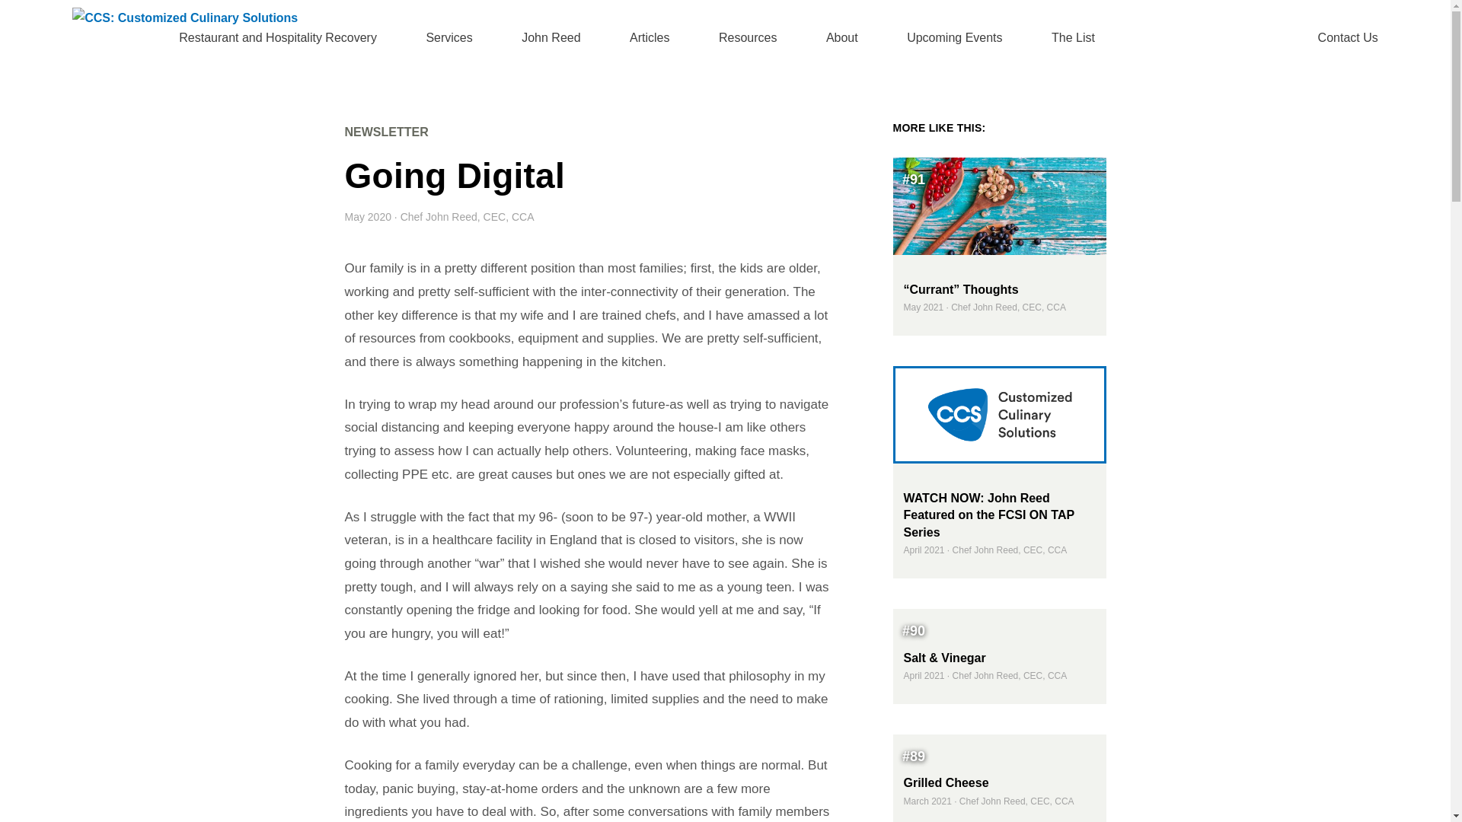  Describe the element at coordinates (953, 38) in the screenshot. I see `Upcoming Events` at that location.